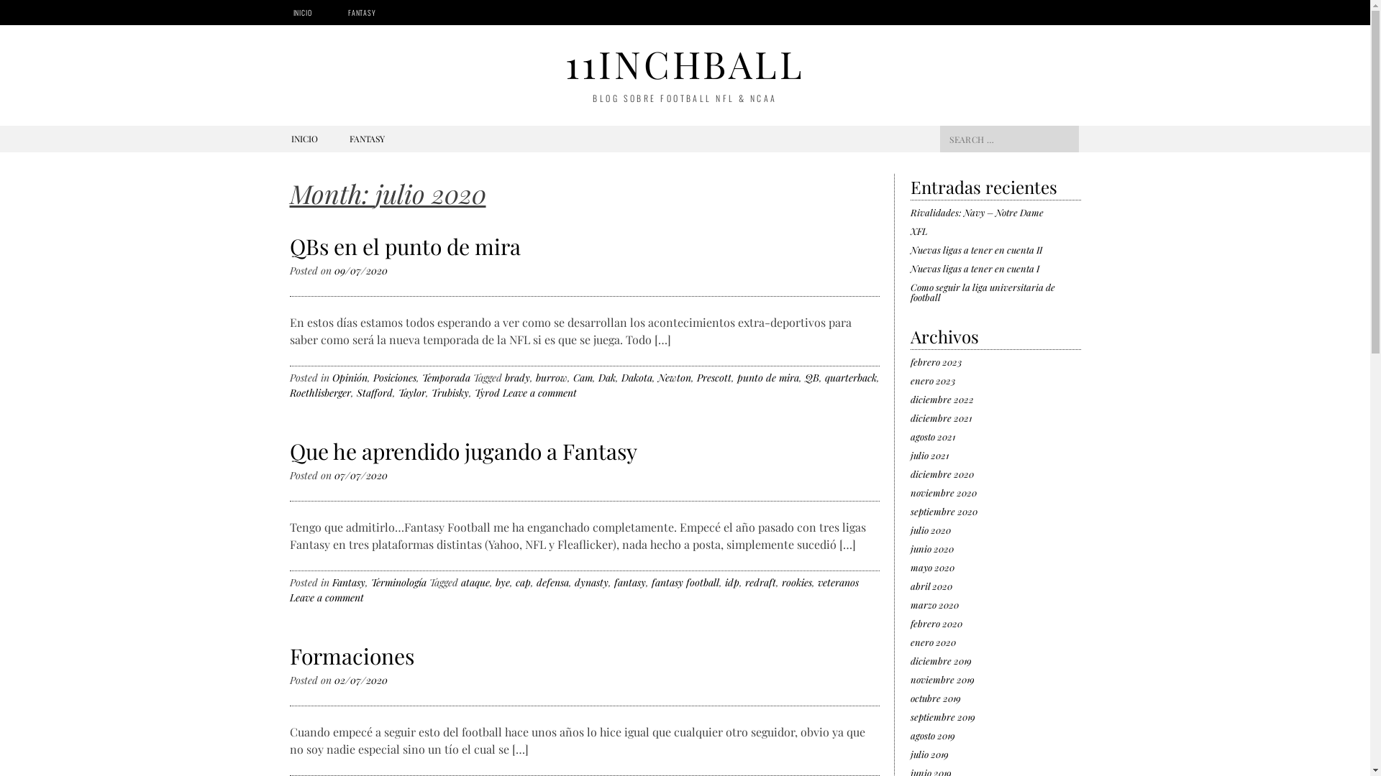 This screenshot has height=776, width=1381. What do you see at coordinates (811, 378) in the screenshot?
I see `QB` at bounding box center [811, 378].